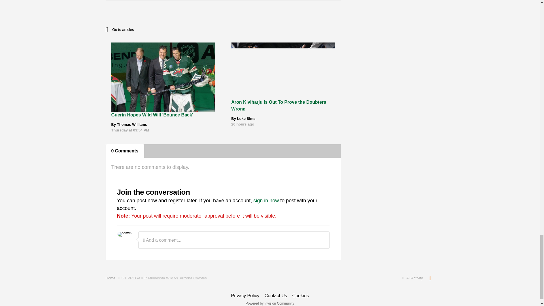 This screenshot has width=544, height=306. What do you see at coordinates (152, 115) in the screenshot?
I see `Read more about Guerin Hopes Wild Will 'Bounce Back'` at bounding box center [152, 115].